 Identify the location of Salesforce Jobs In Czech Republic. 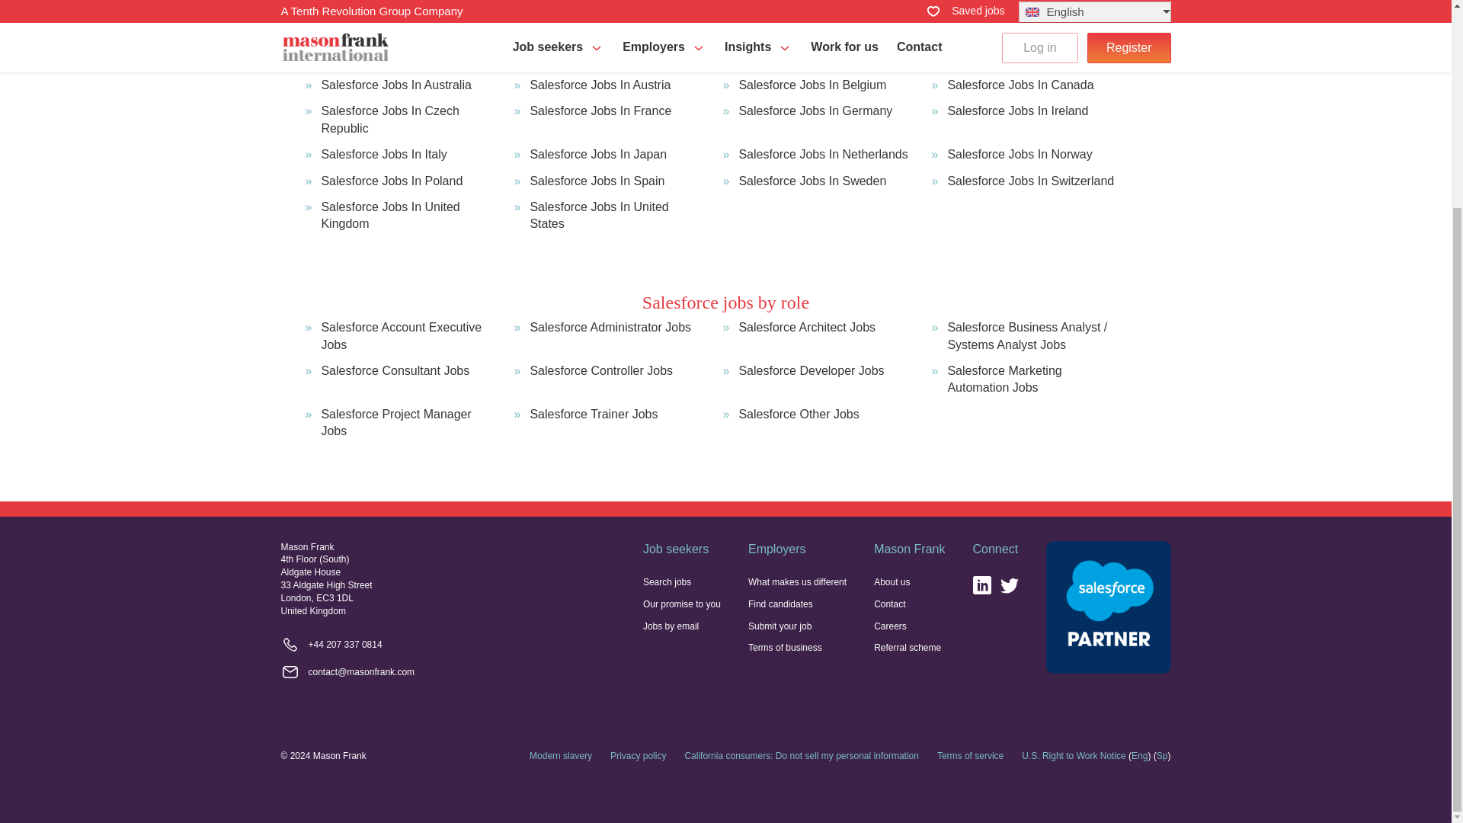
(408, 120).